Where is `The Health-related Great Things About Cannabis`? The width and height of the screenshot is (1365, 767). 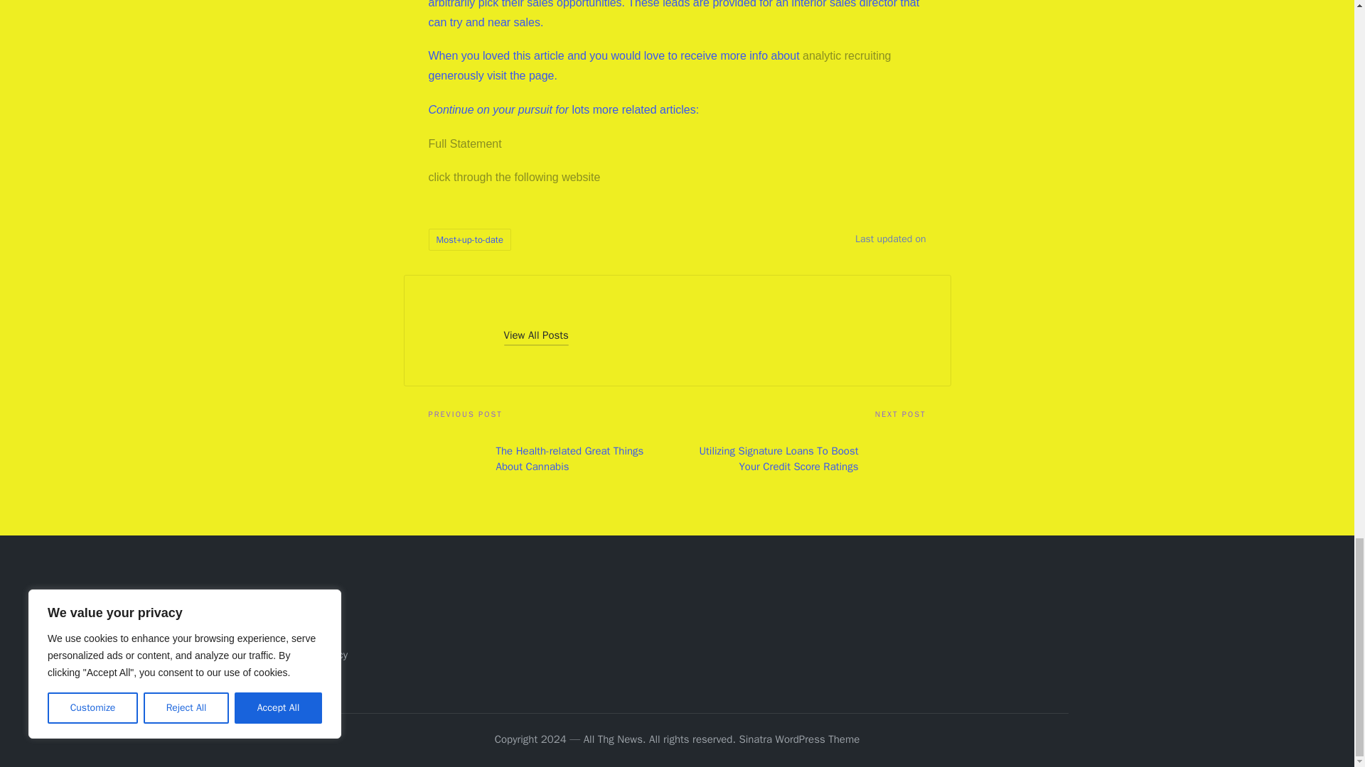
The Health-related Great Things About Cannabis is located at coordinates (552, 459).